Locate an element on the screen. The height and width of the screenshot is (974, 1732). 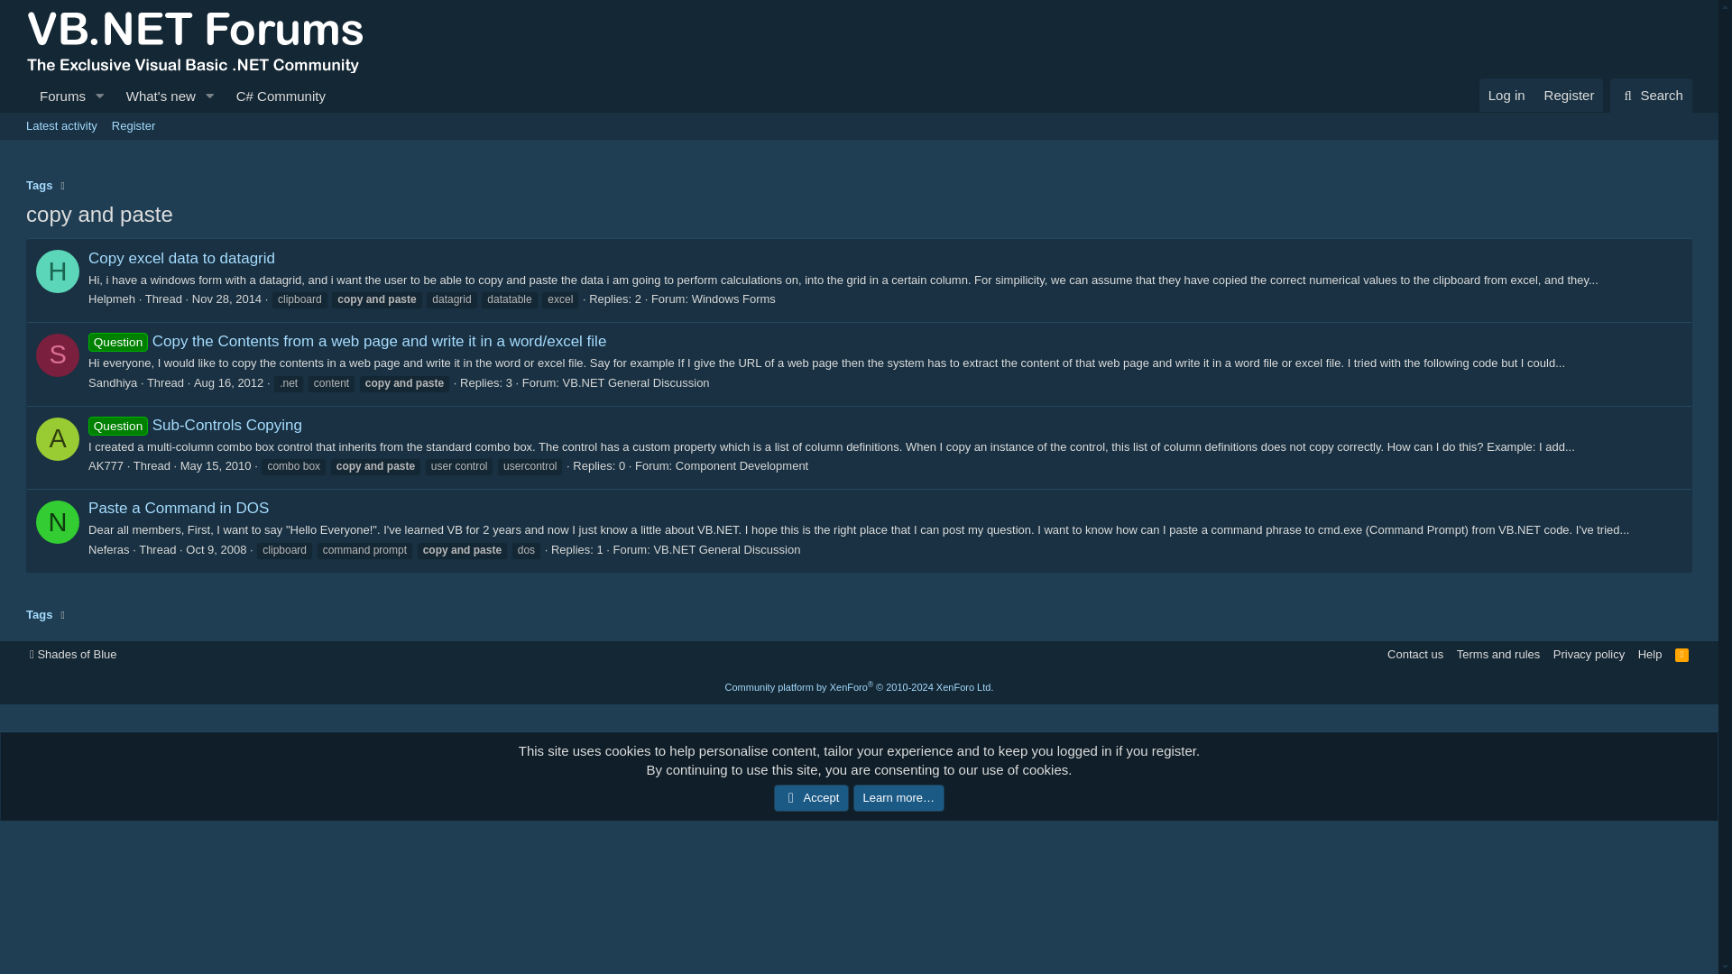
A is located at coordinates (58, 438).